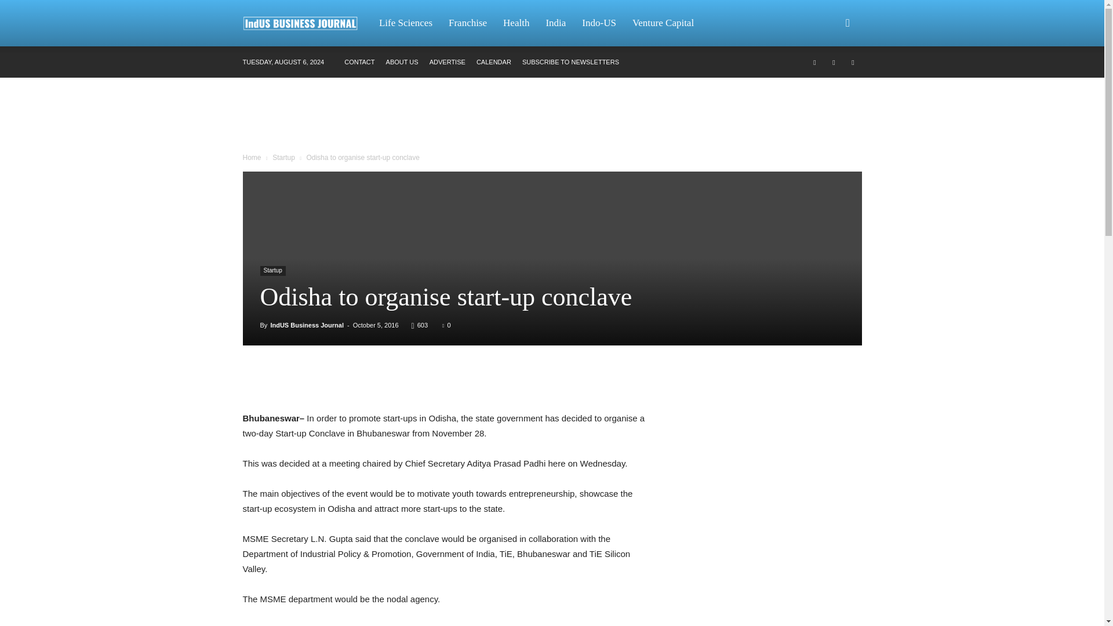 The height and width of the screenshot is (626, 1113). I want to click on Life Sciences, so click(406, 23).